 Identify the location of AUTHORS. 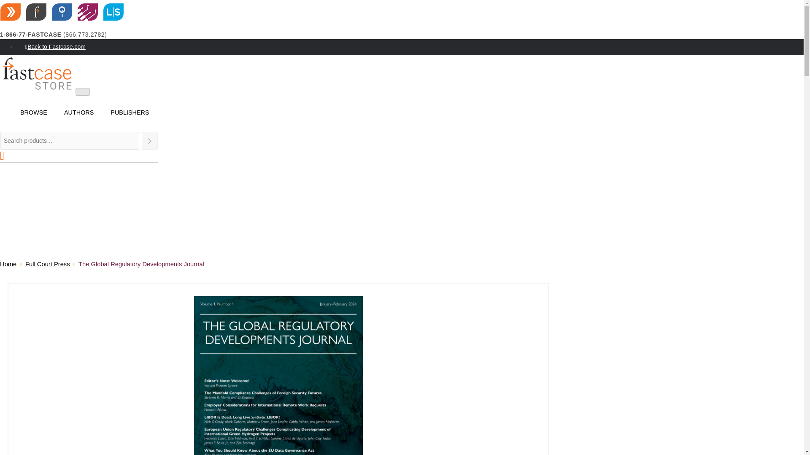
(78, 112).